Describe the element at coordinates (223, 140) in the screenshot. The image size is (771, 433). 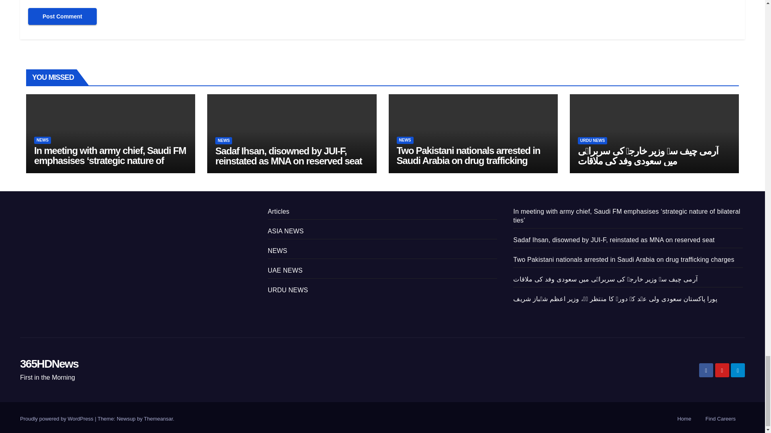
I see `NEWS` at that location.